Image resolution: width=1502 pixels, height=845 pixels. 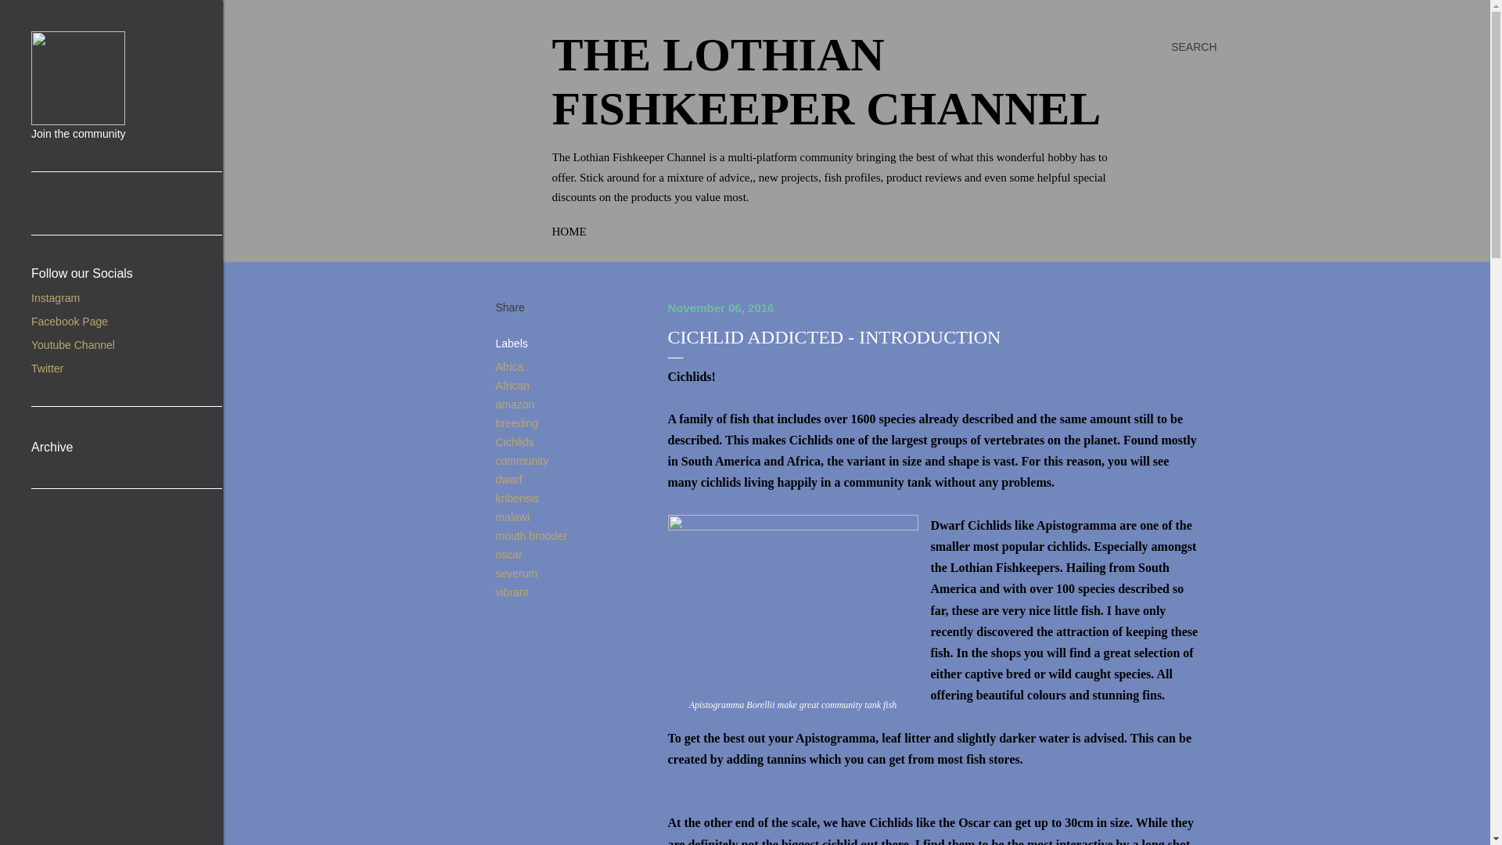 I want to click on malawi, so click(x=512, y=516).